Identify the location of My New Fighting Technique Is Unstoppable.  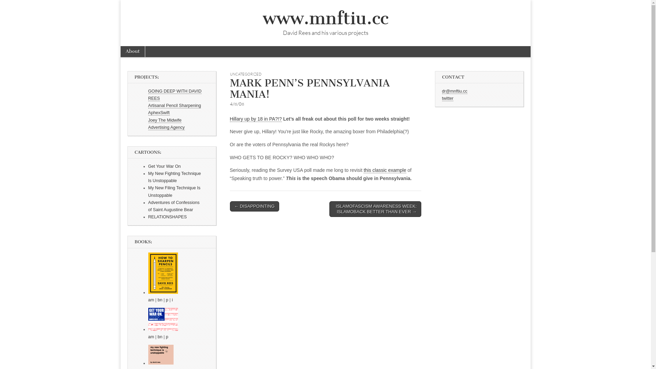
(175, 177).